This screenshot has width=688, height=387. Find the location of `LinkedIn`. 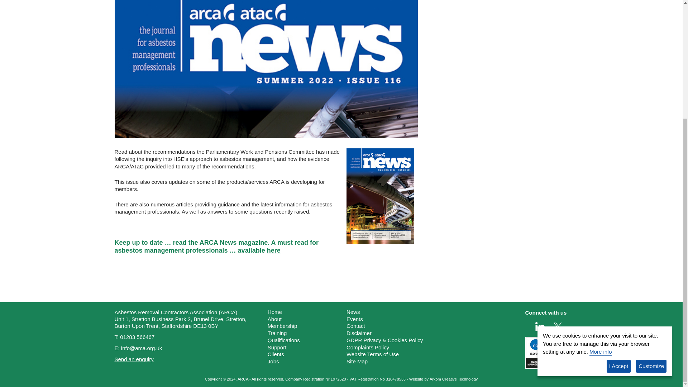

LinkedIn is located at coordinates (540, 326).